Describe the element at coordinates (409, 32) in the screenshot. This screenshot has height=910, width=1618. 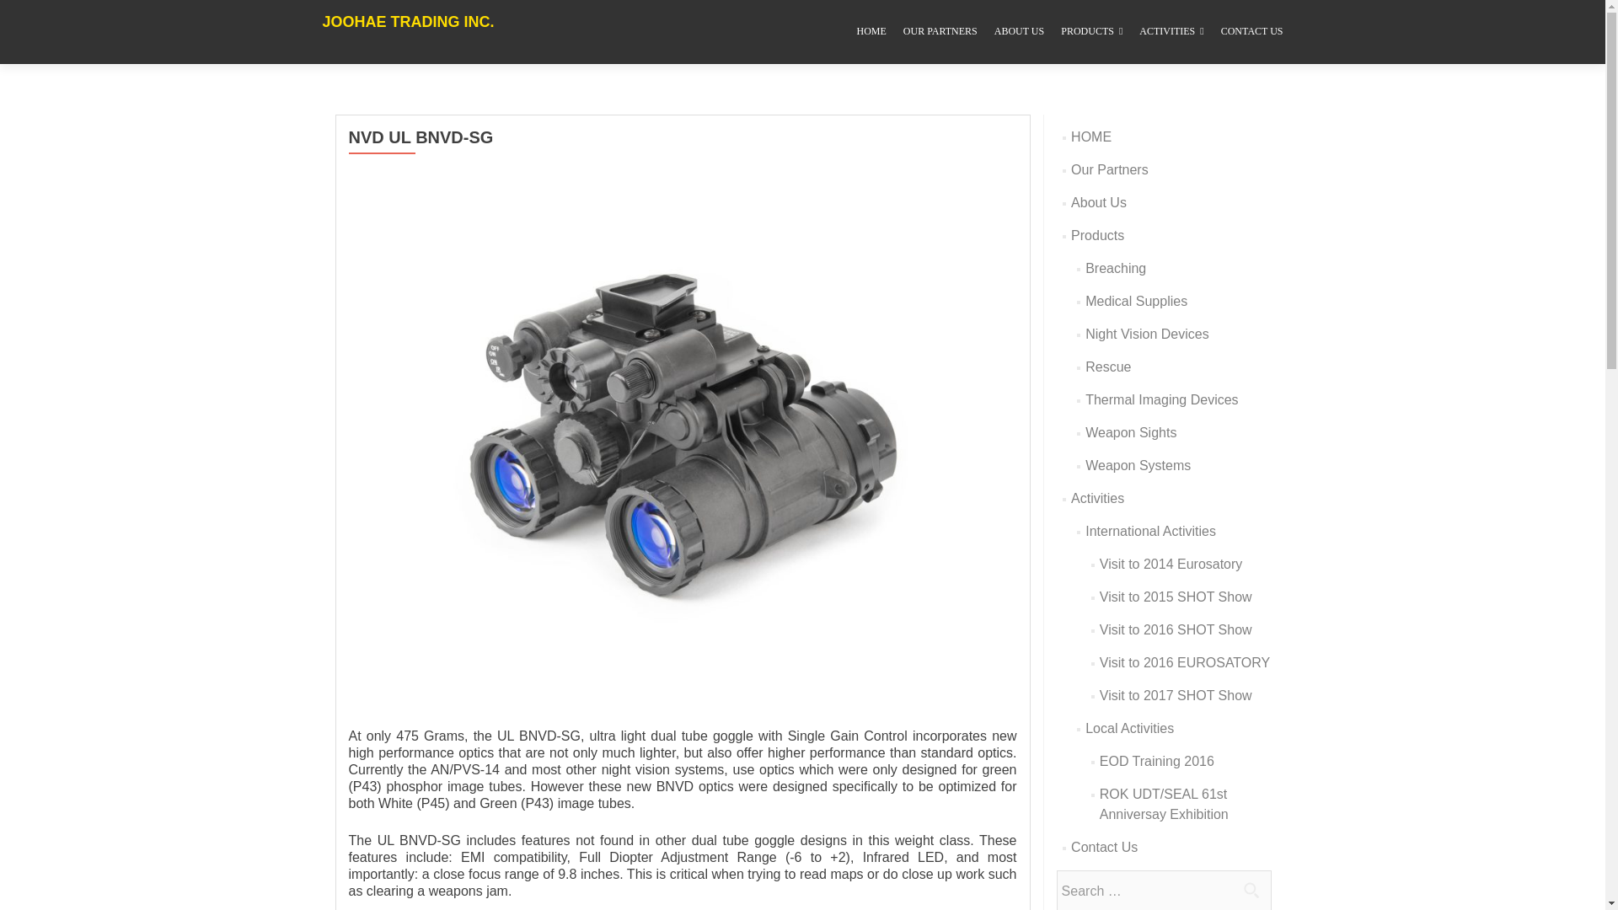
I see `JOOHAE TRADING INC.` at that location.